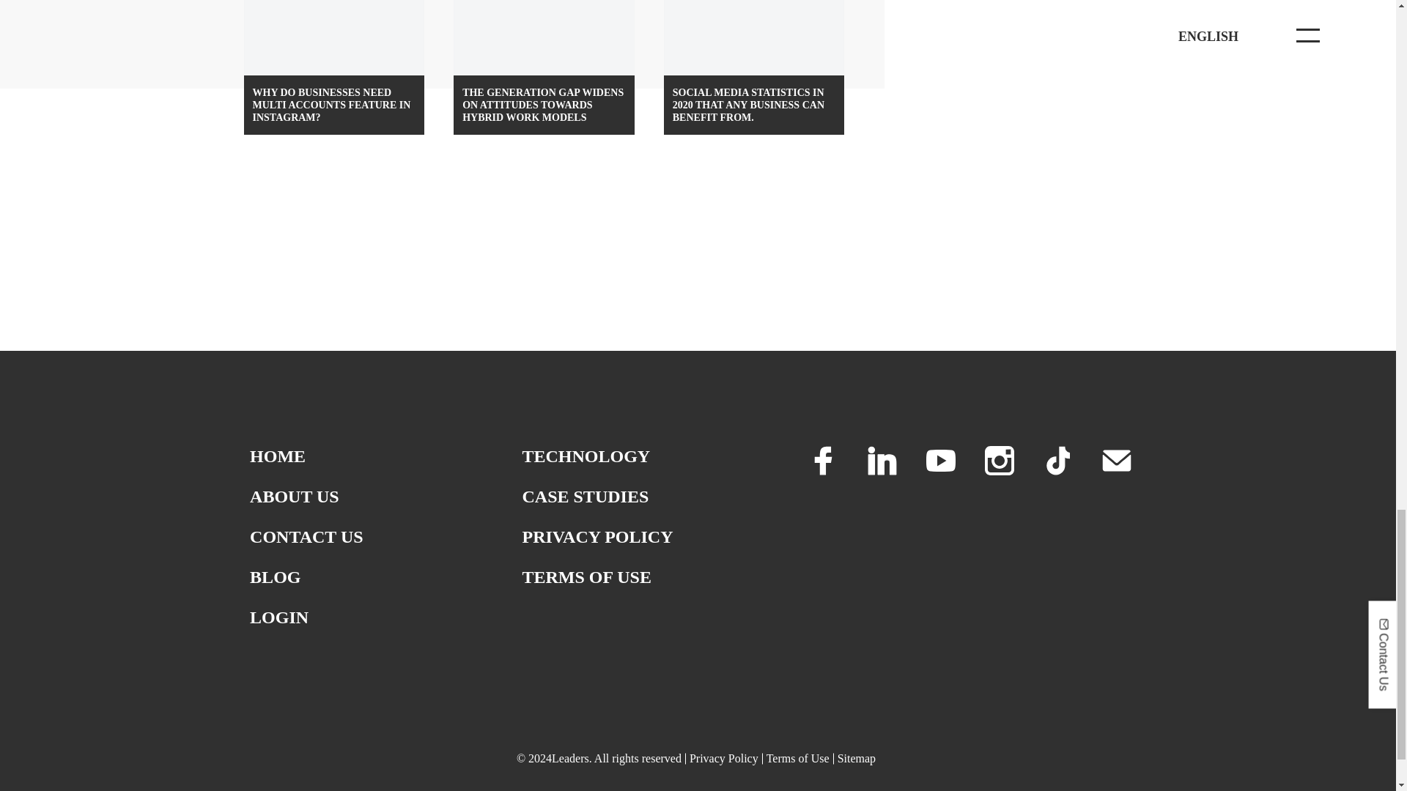 The image size is (1407, 791). What do you see at coordinates (334, 67) in the screenshot?
I see `WHY DO BUSINESSES NEED MULTI ACCOUNTS FEATURE IN INSTAGRAM?` at bounding box center [334, 67].